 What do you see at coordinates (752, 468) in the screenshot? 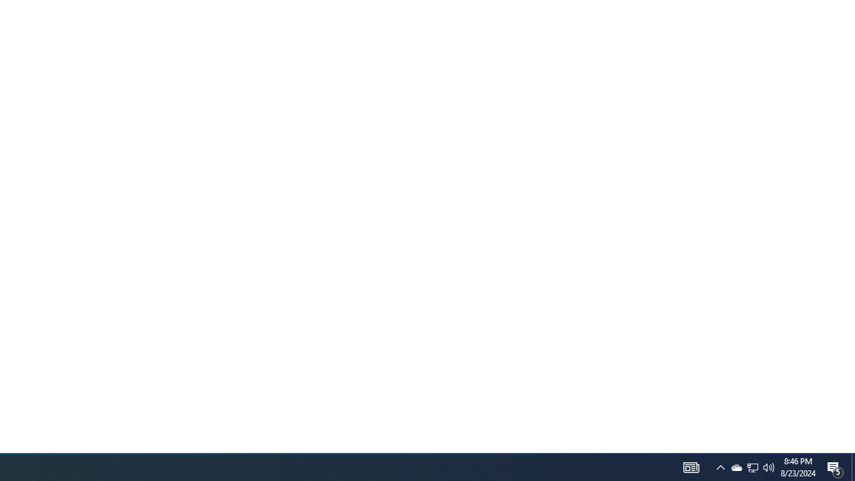
I see `Action Center, 5 new notifications` at bounding box center [752, 468].